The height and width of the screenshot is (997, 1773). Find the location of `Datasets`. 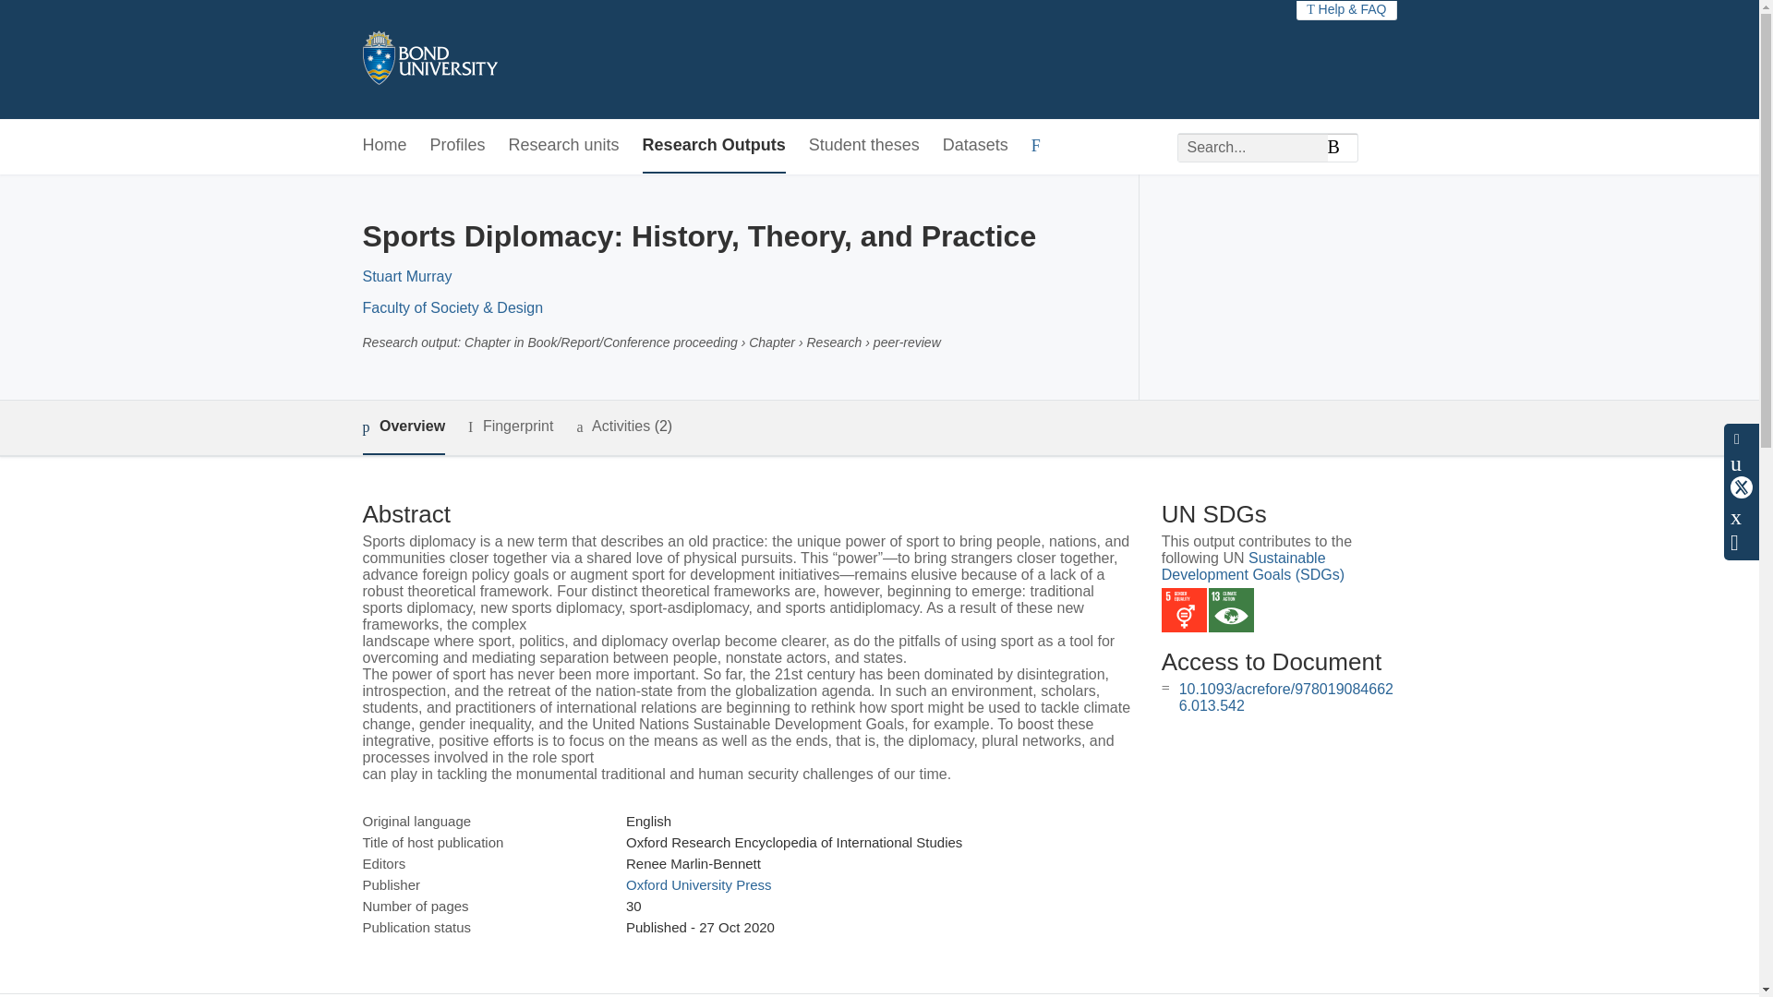

Datasets is located at coordinates (975, 146).